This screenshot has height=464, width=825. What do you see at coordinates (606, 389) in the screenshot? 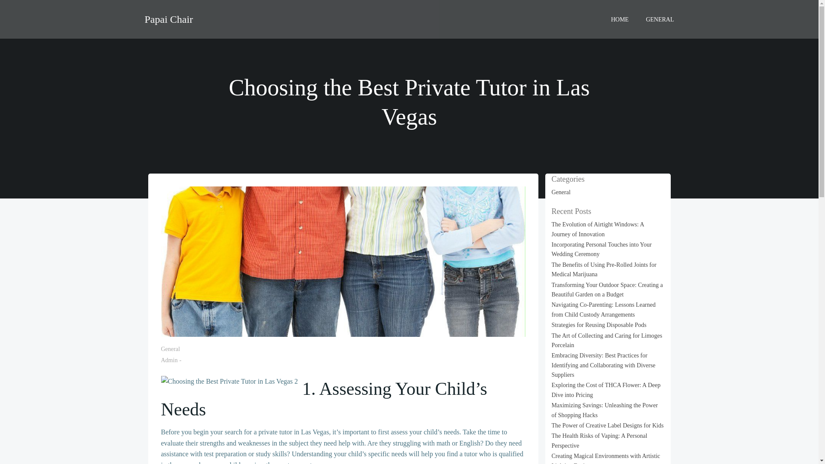
I see `Exploring the Cost of THCA Flower: A Deep Dive into Pricing` at bounding box center [606, 389].